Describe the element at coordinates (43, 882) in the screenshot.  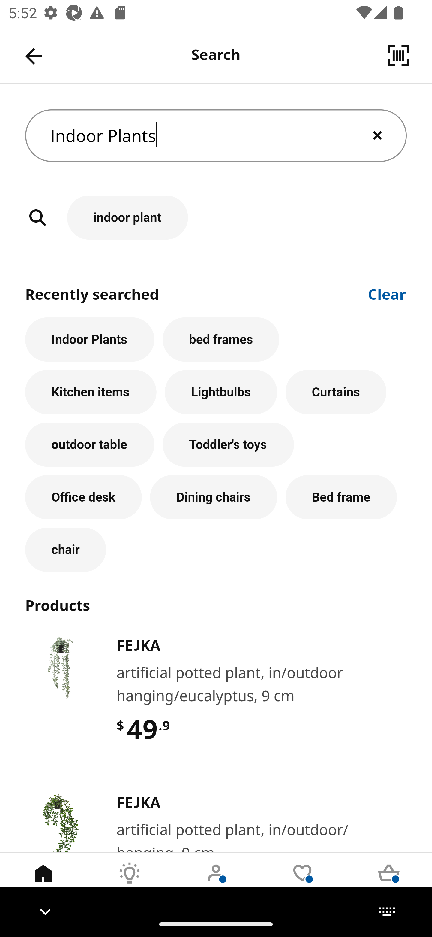
I see `Home
Tab 1 of 5` at that location.